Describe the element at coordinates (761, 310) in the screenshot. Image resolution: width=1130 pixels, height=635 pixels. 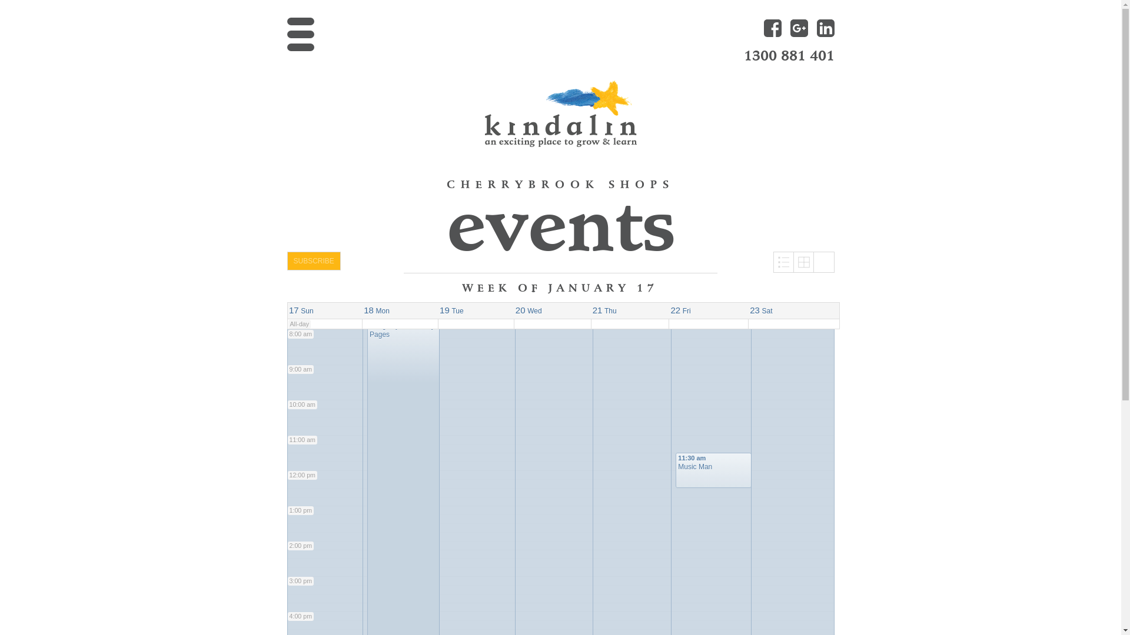
I see `23 Sat` at that location.